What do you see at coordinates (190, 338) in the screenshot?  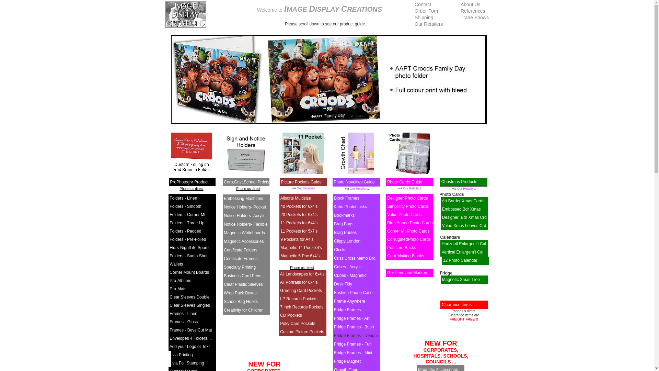 I see `Envelopes 4 Folders....` at bounding box center [190, 338].